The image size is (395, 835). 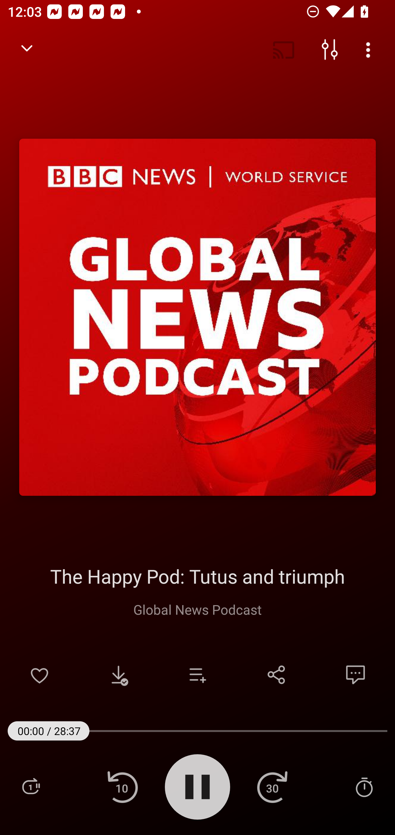 I want to click on Add to Favorites, so click(x=39, y=675).